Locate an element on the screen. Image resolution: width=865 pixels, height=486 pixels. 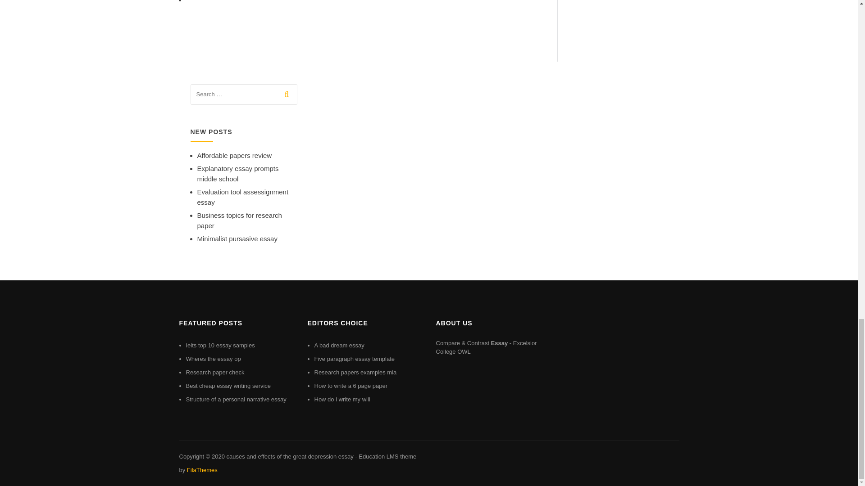
Business topics for research paper is located at coordinates (239, 220).